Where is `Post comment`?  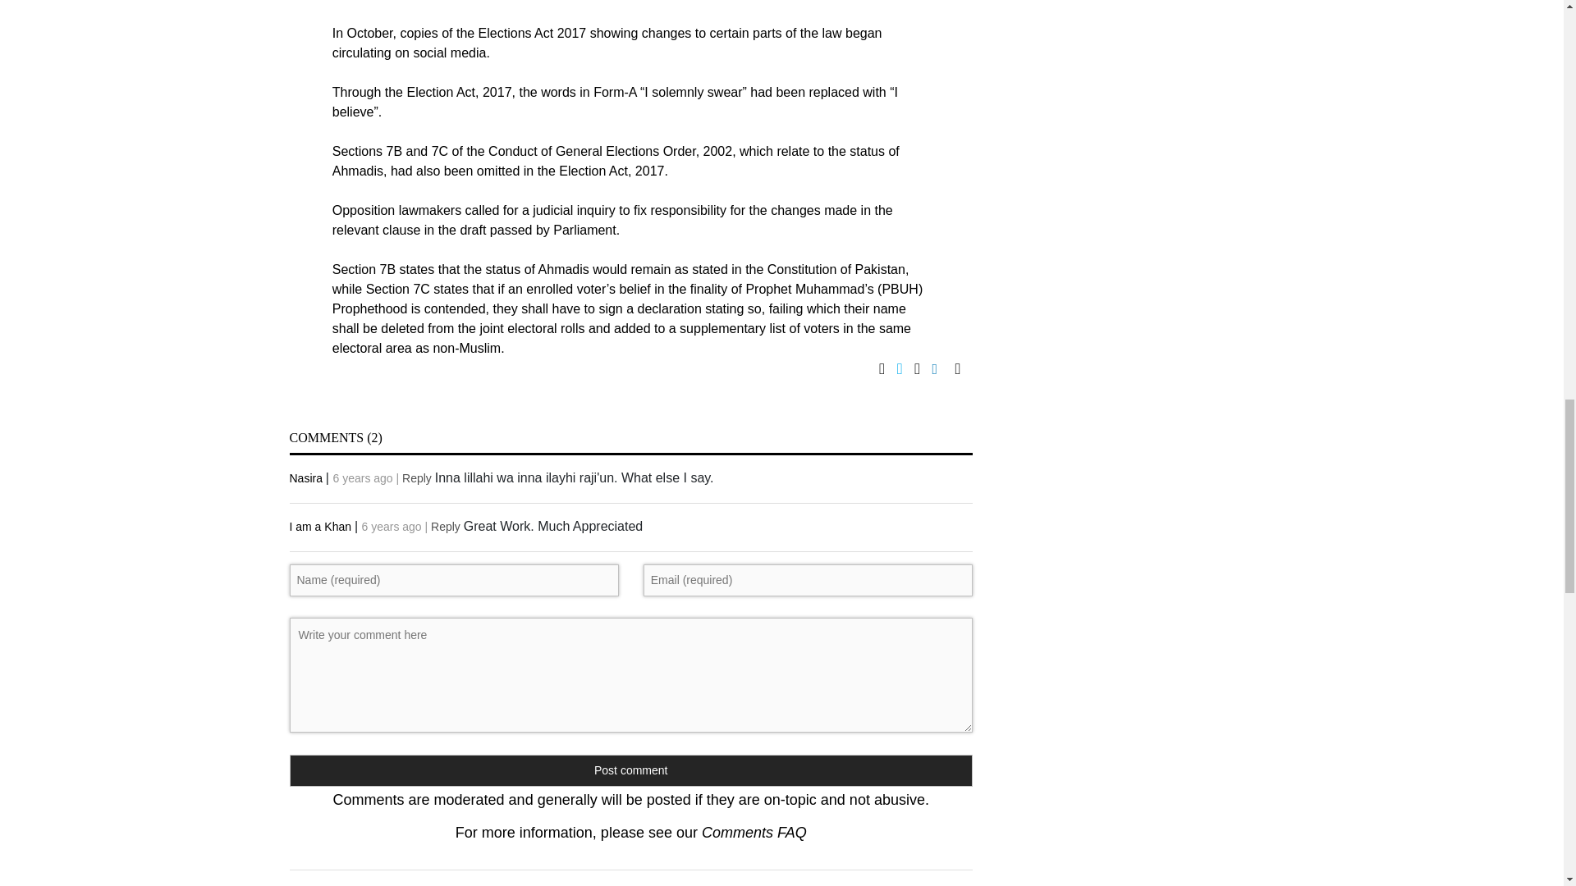
Post comment is located at coordinates (630, 771).